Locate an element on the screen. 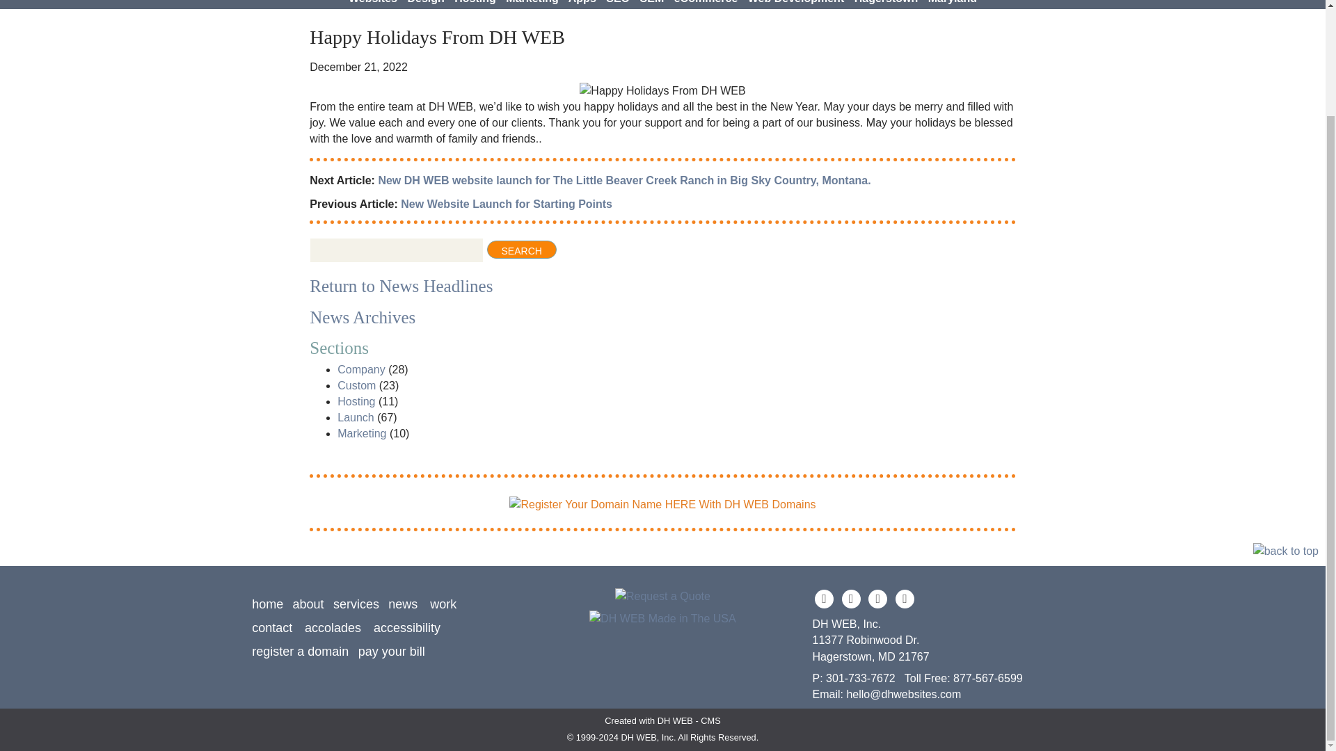  news is located at coordinates (402, 604).